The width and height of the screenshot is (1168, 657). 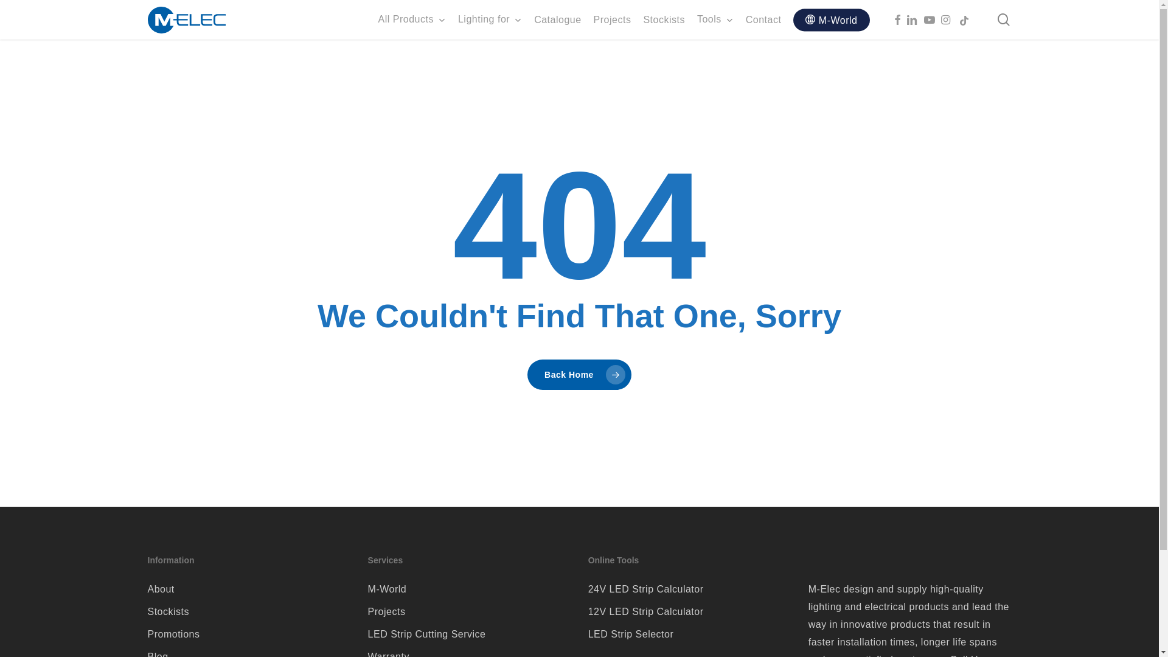 I want to click on M-World, so click(x=470, y=589).